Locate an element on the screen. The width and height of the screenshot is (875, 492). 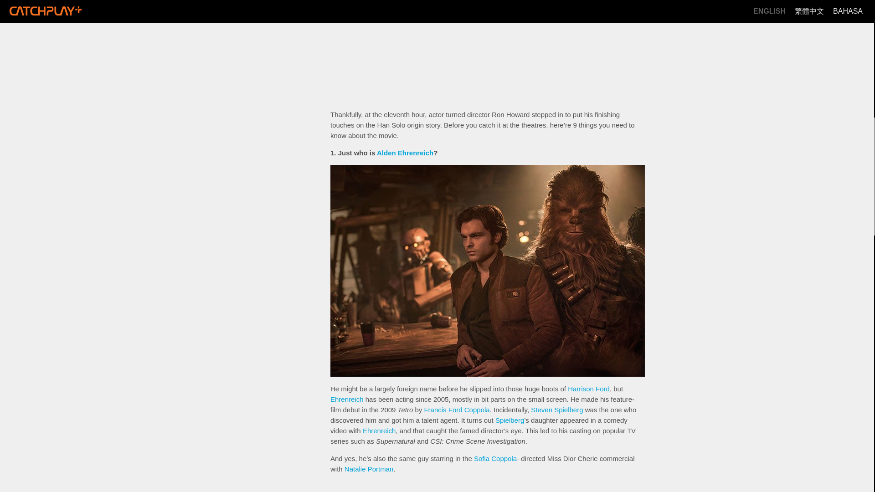
Natalie Portman is located at coordinates (369, 468).